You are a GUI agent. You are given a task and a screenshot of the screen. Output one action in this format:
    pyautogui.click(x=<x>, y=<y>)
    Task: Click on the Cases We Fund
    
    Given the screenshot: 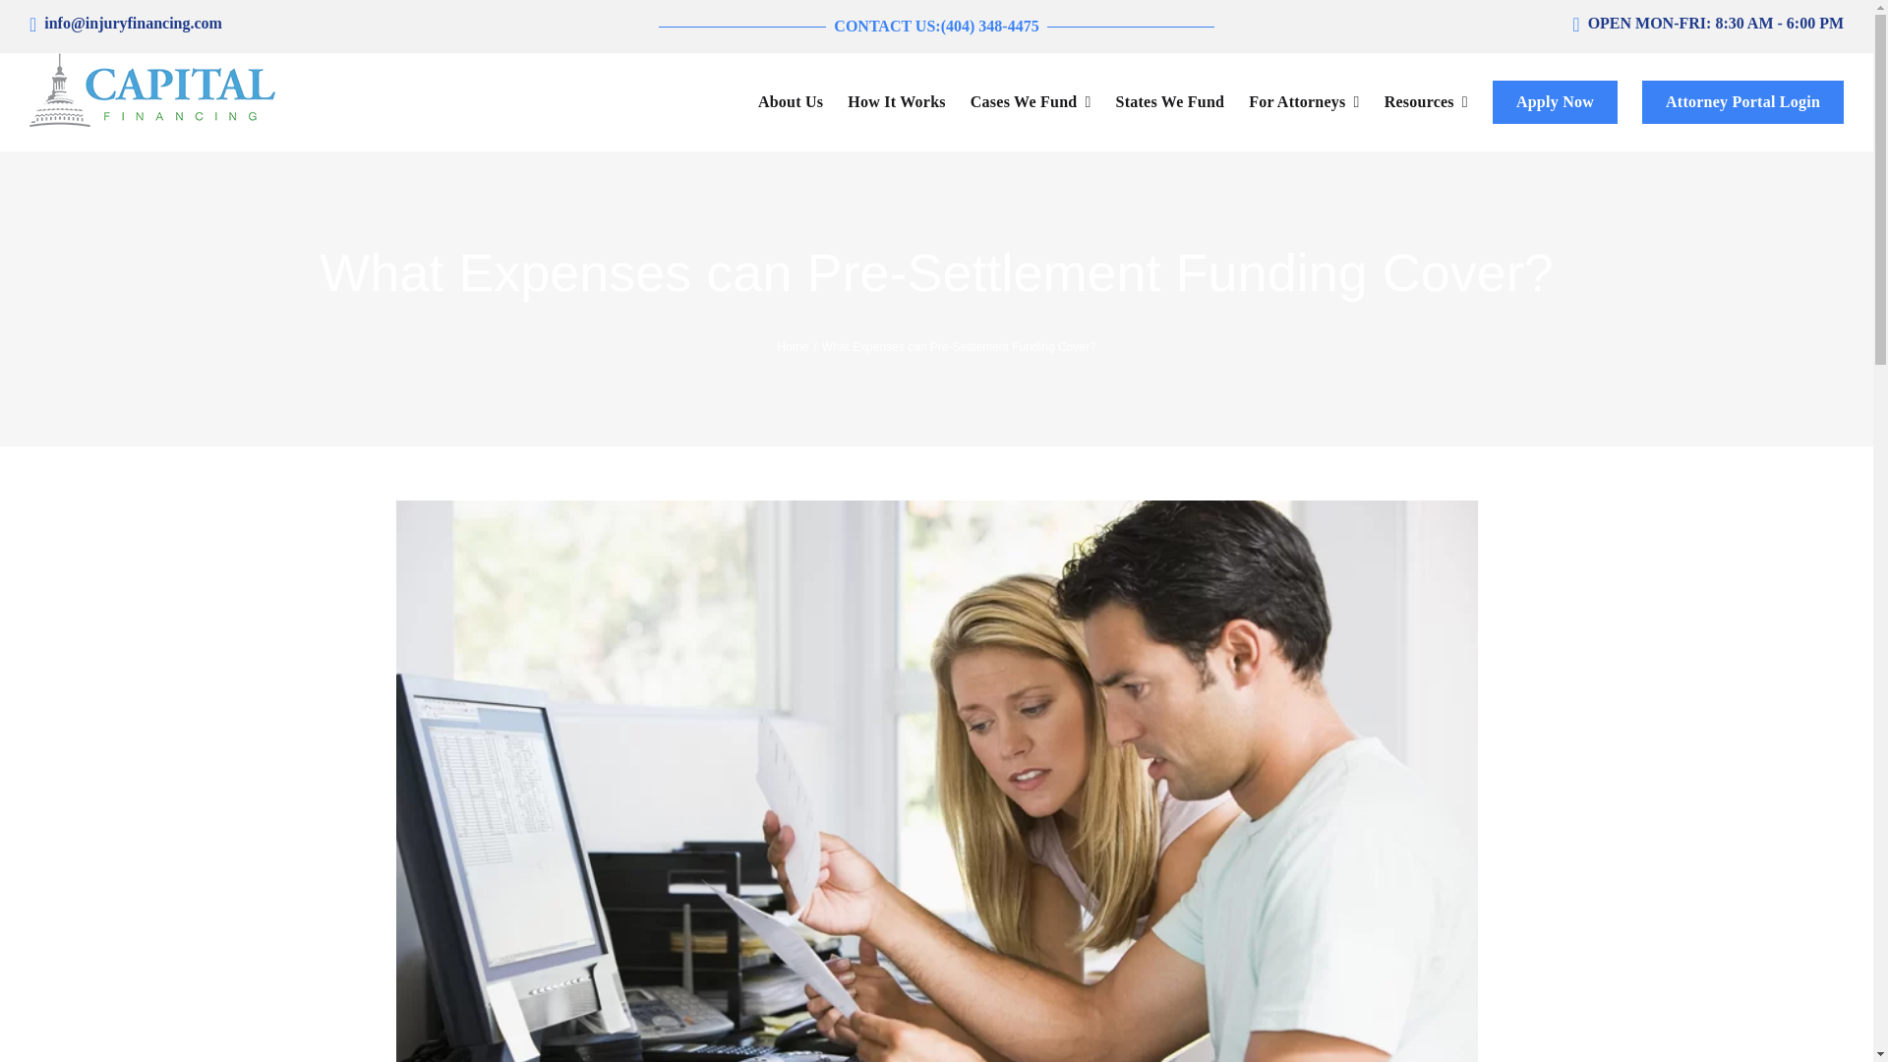 What is the action you would take?
    pyautogui.click(x=1018, y=102)
    